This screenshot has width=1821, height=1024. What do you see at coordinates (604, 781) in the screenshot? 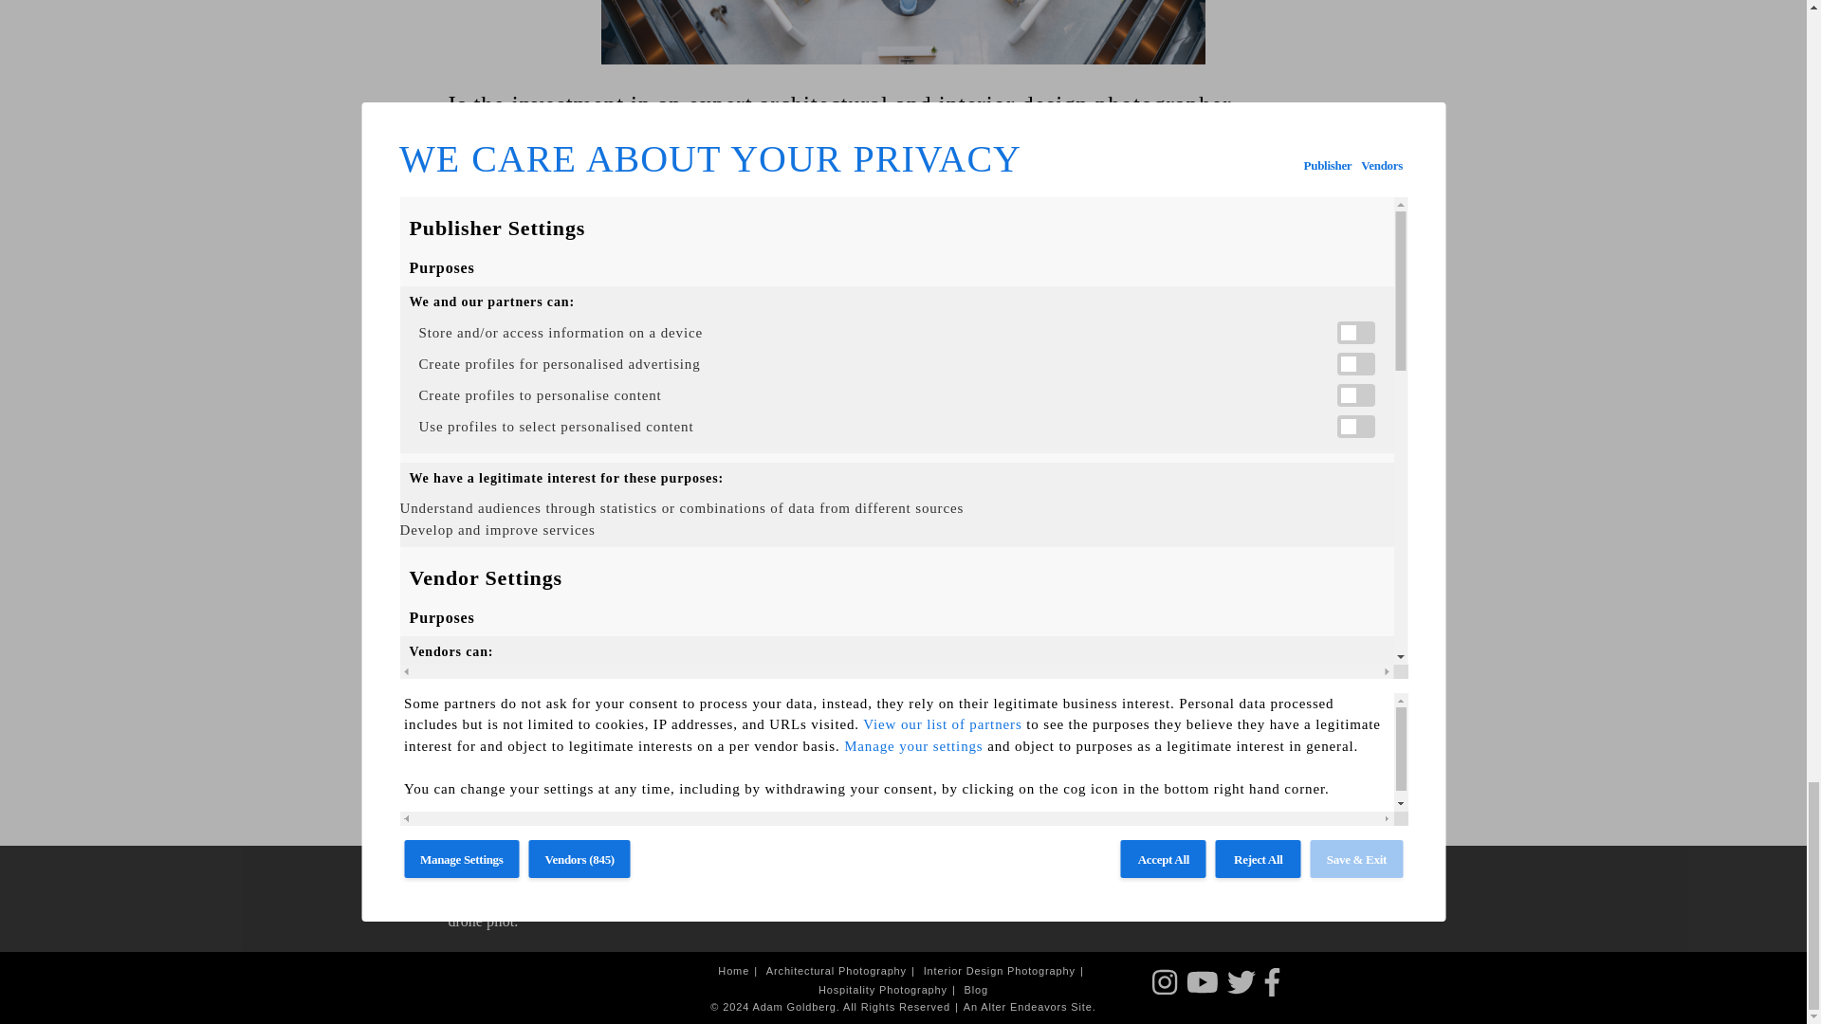
I see `linkedin` at bounding box center [604, 781].